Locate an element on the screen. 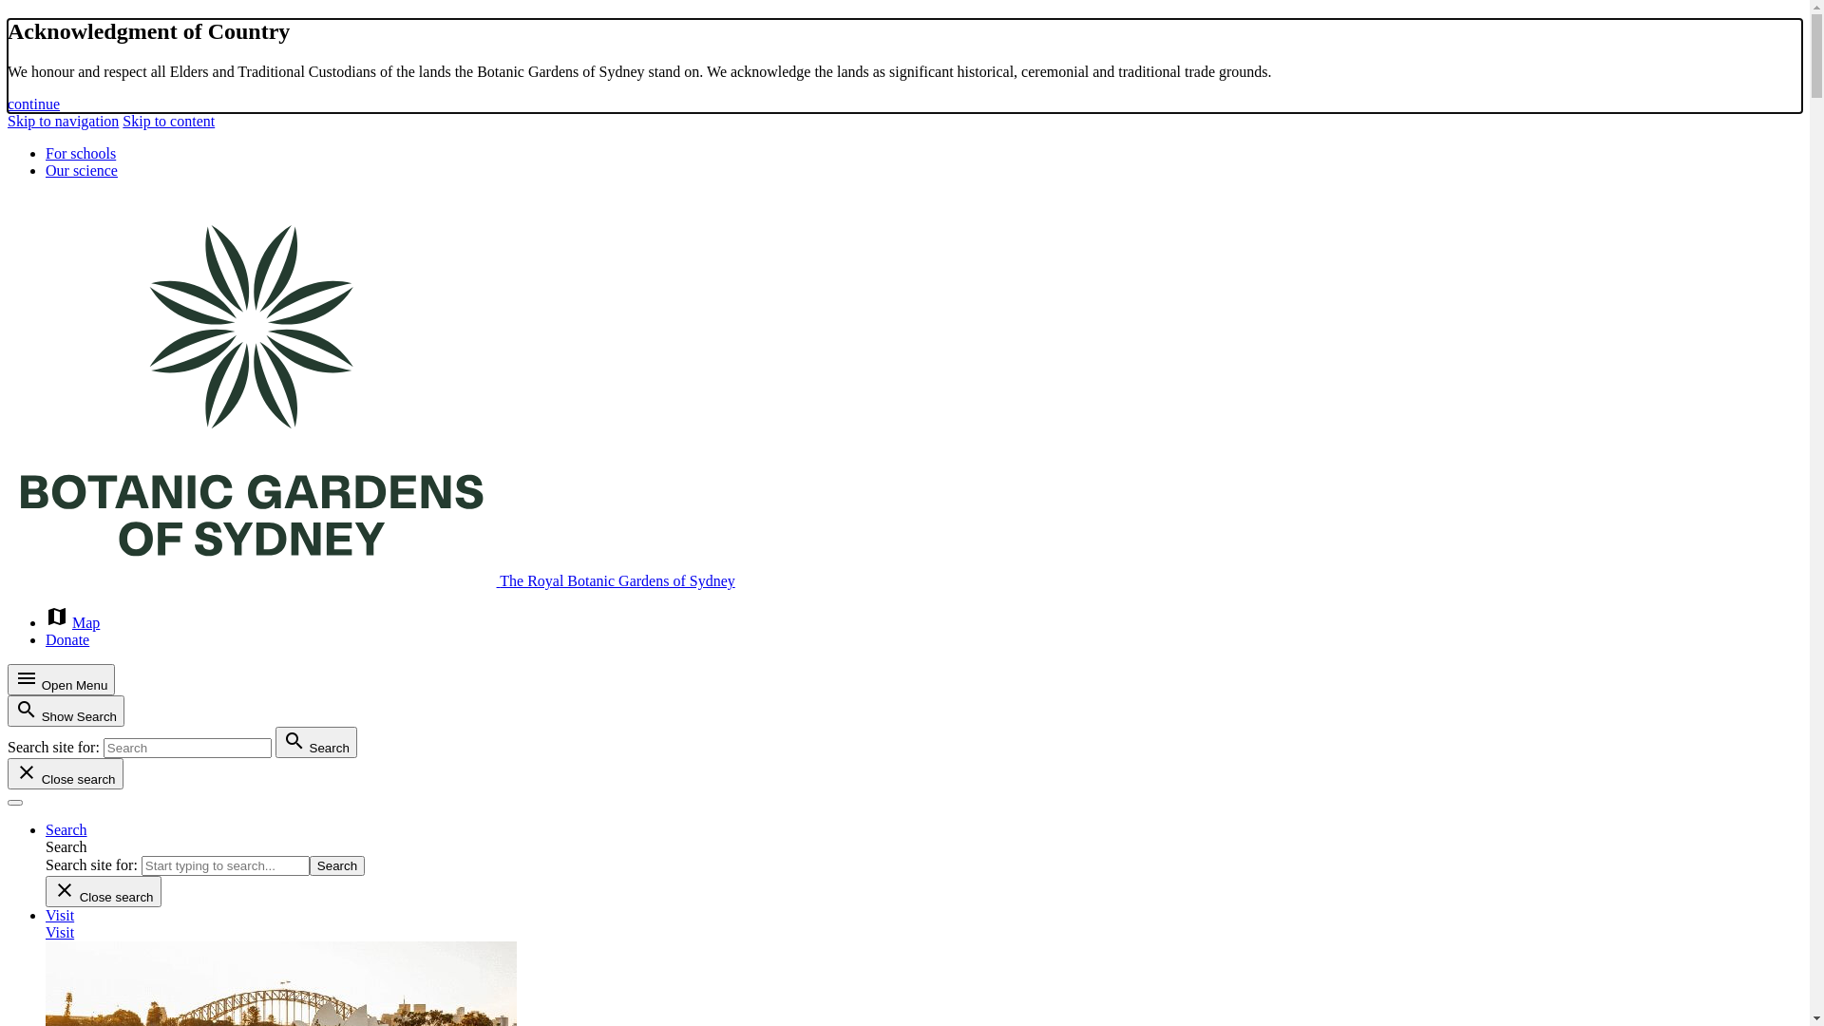  search Search is located at coordinates (316, 743).